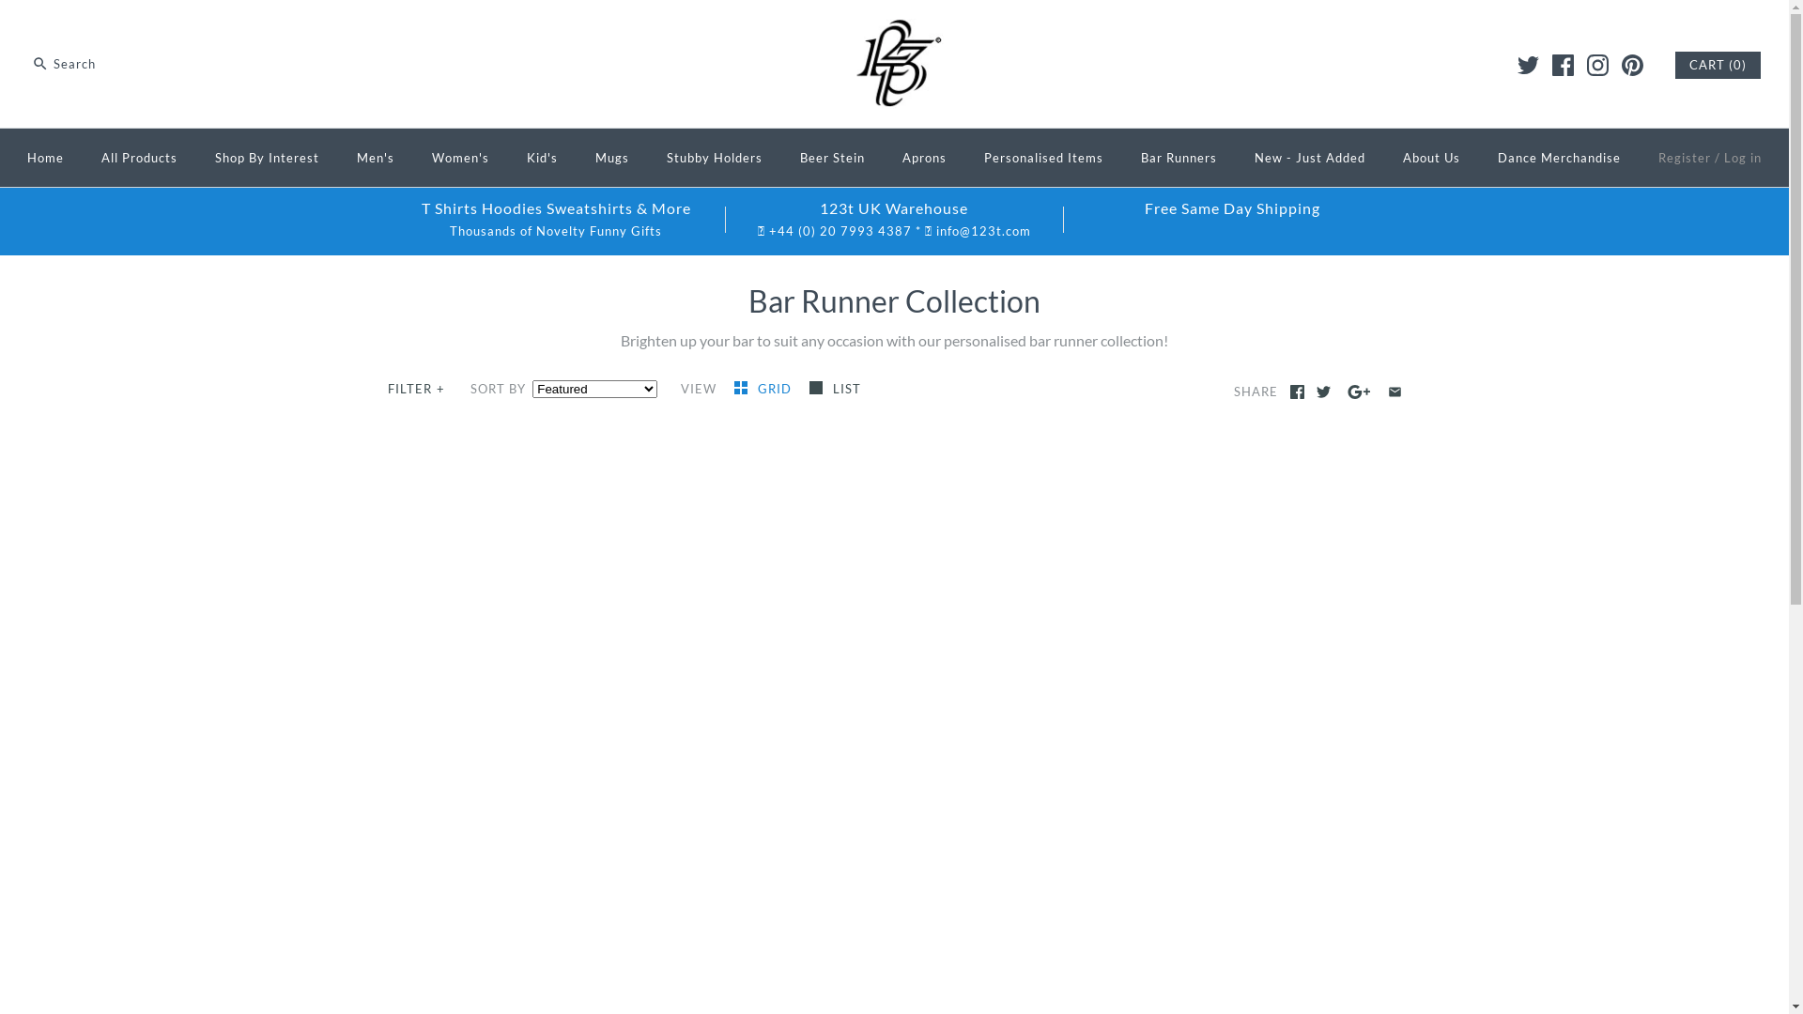 Image resolution: width=1803 pixels, height=1014 pixels. What do you see at coordinates (1685, 158) in the screenshot?
I see `Register` at bounding box center [1685, 158].